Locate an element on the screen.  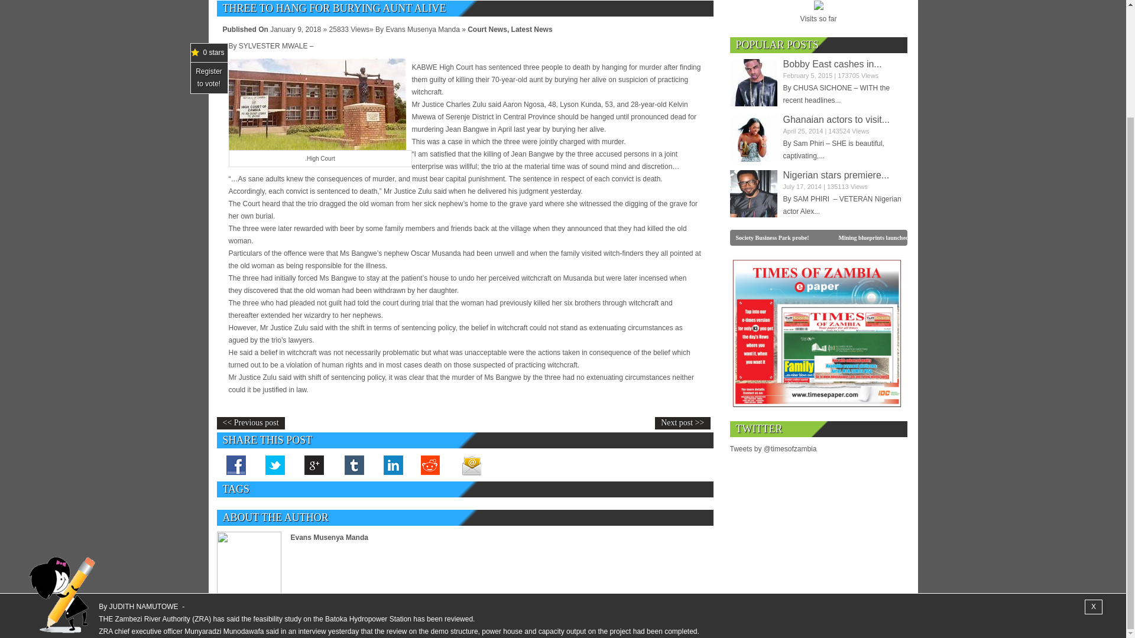
Facebook is located at coordinates (236, 464).